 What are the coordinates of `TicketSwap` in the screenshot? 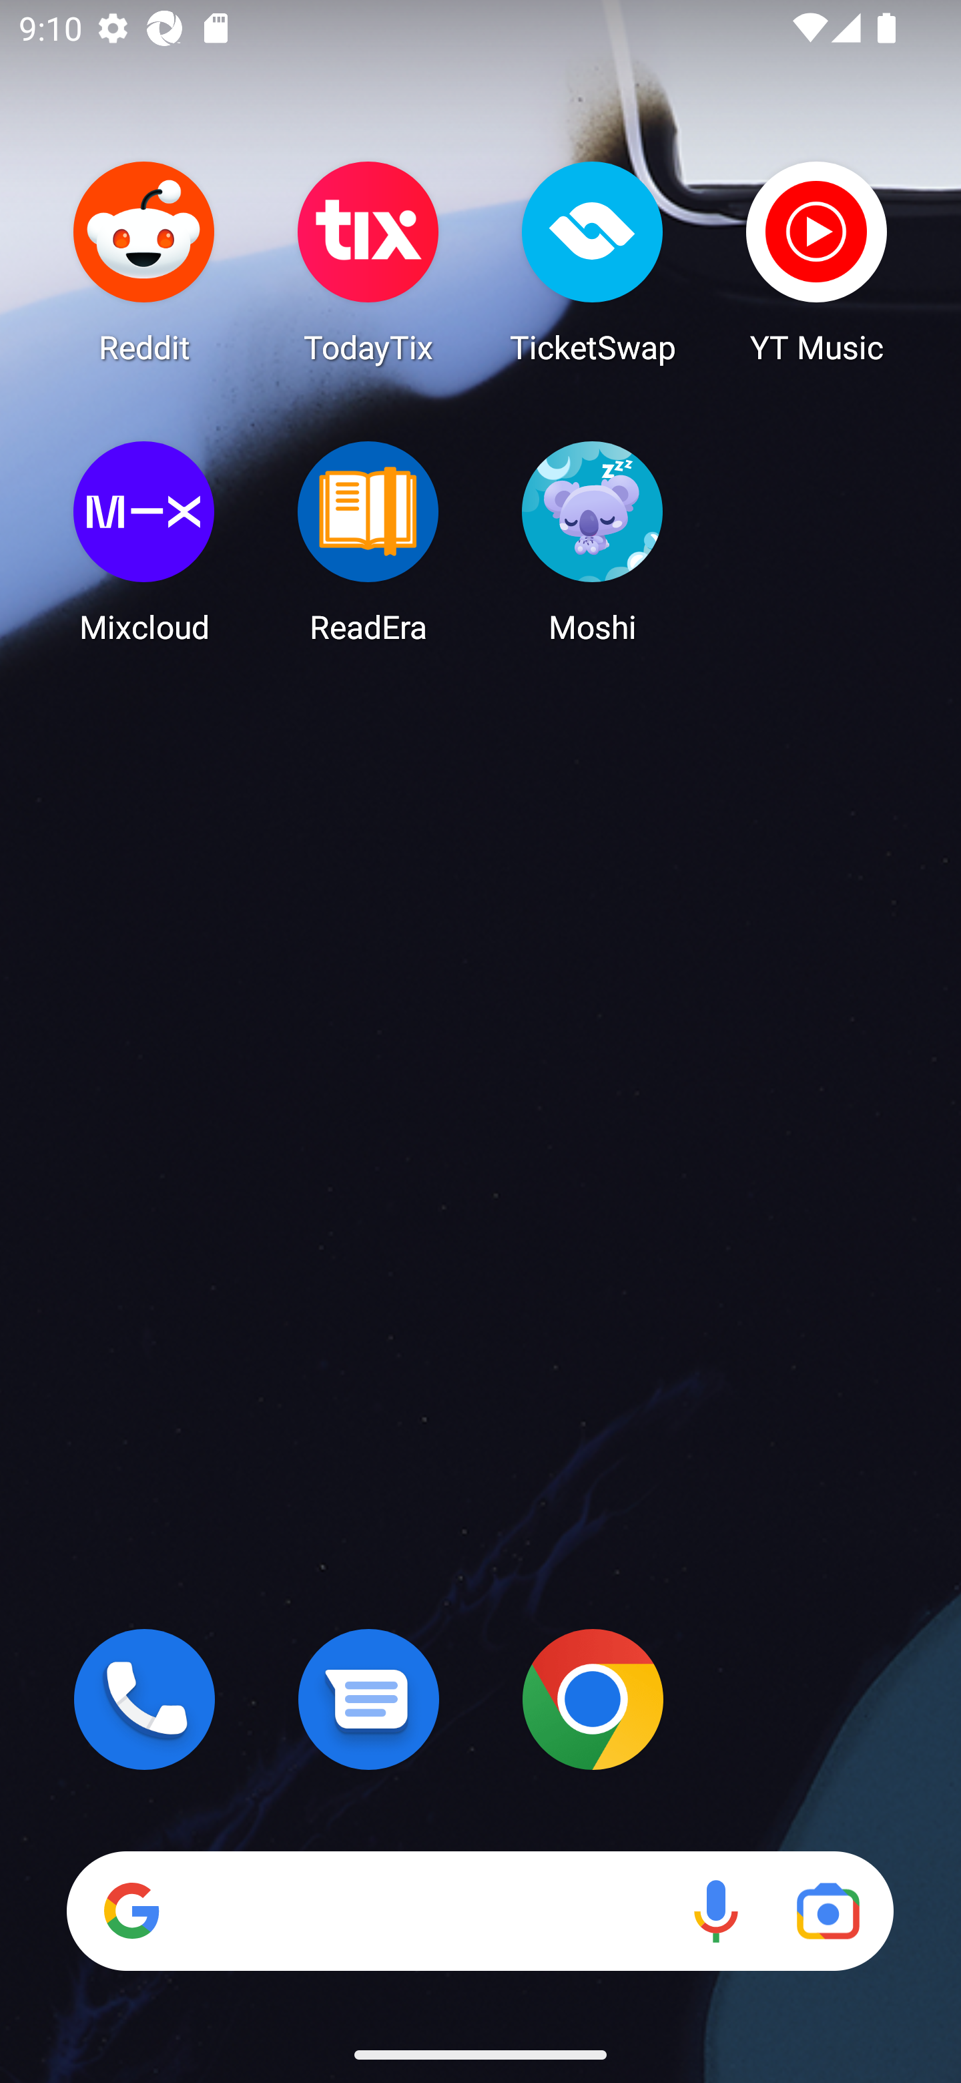 It's located at (593, 262).